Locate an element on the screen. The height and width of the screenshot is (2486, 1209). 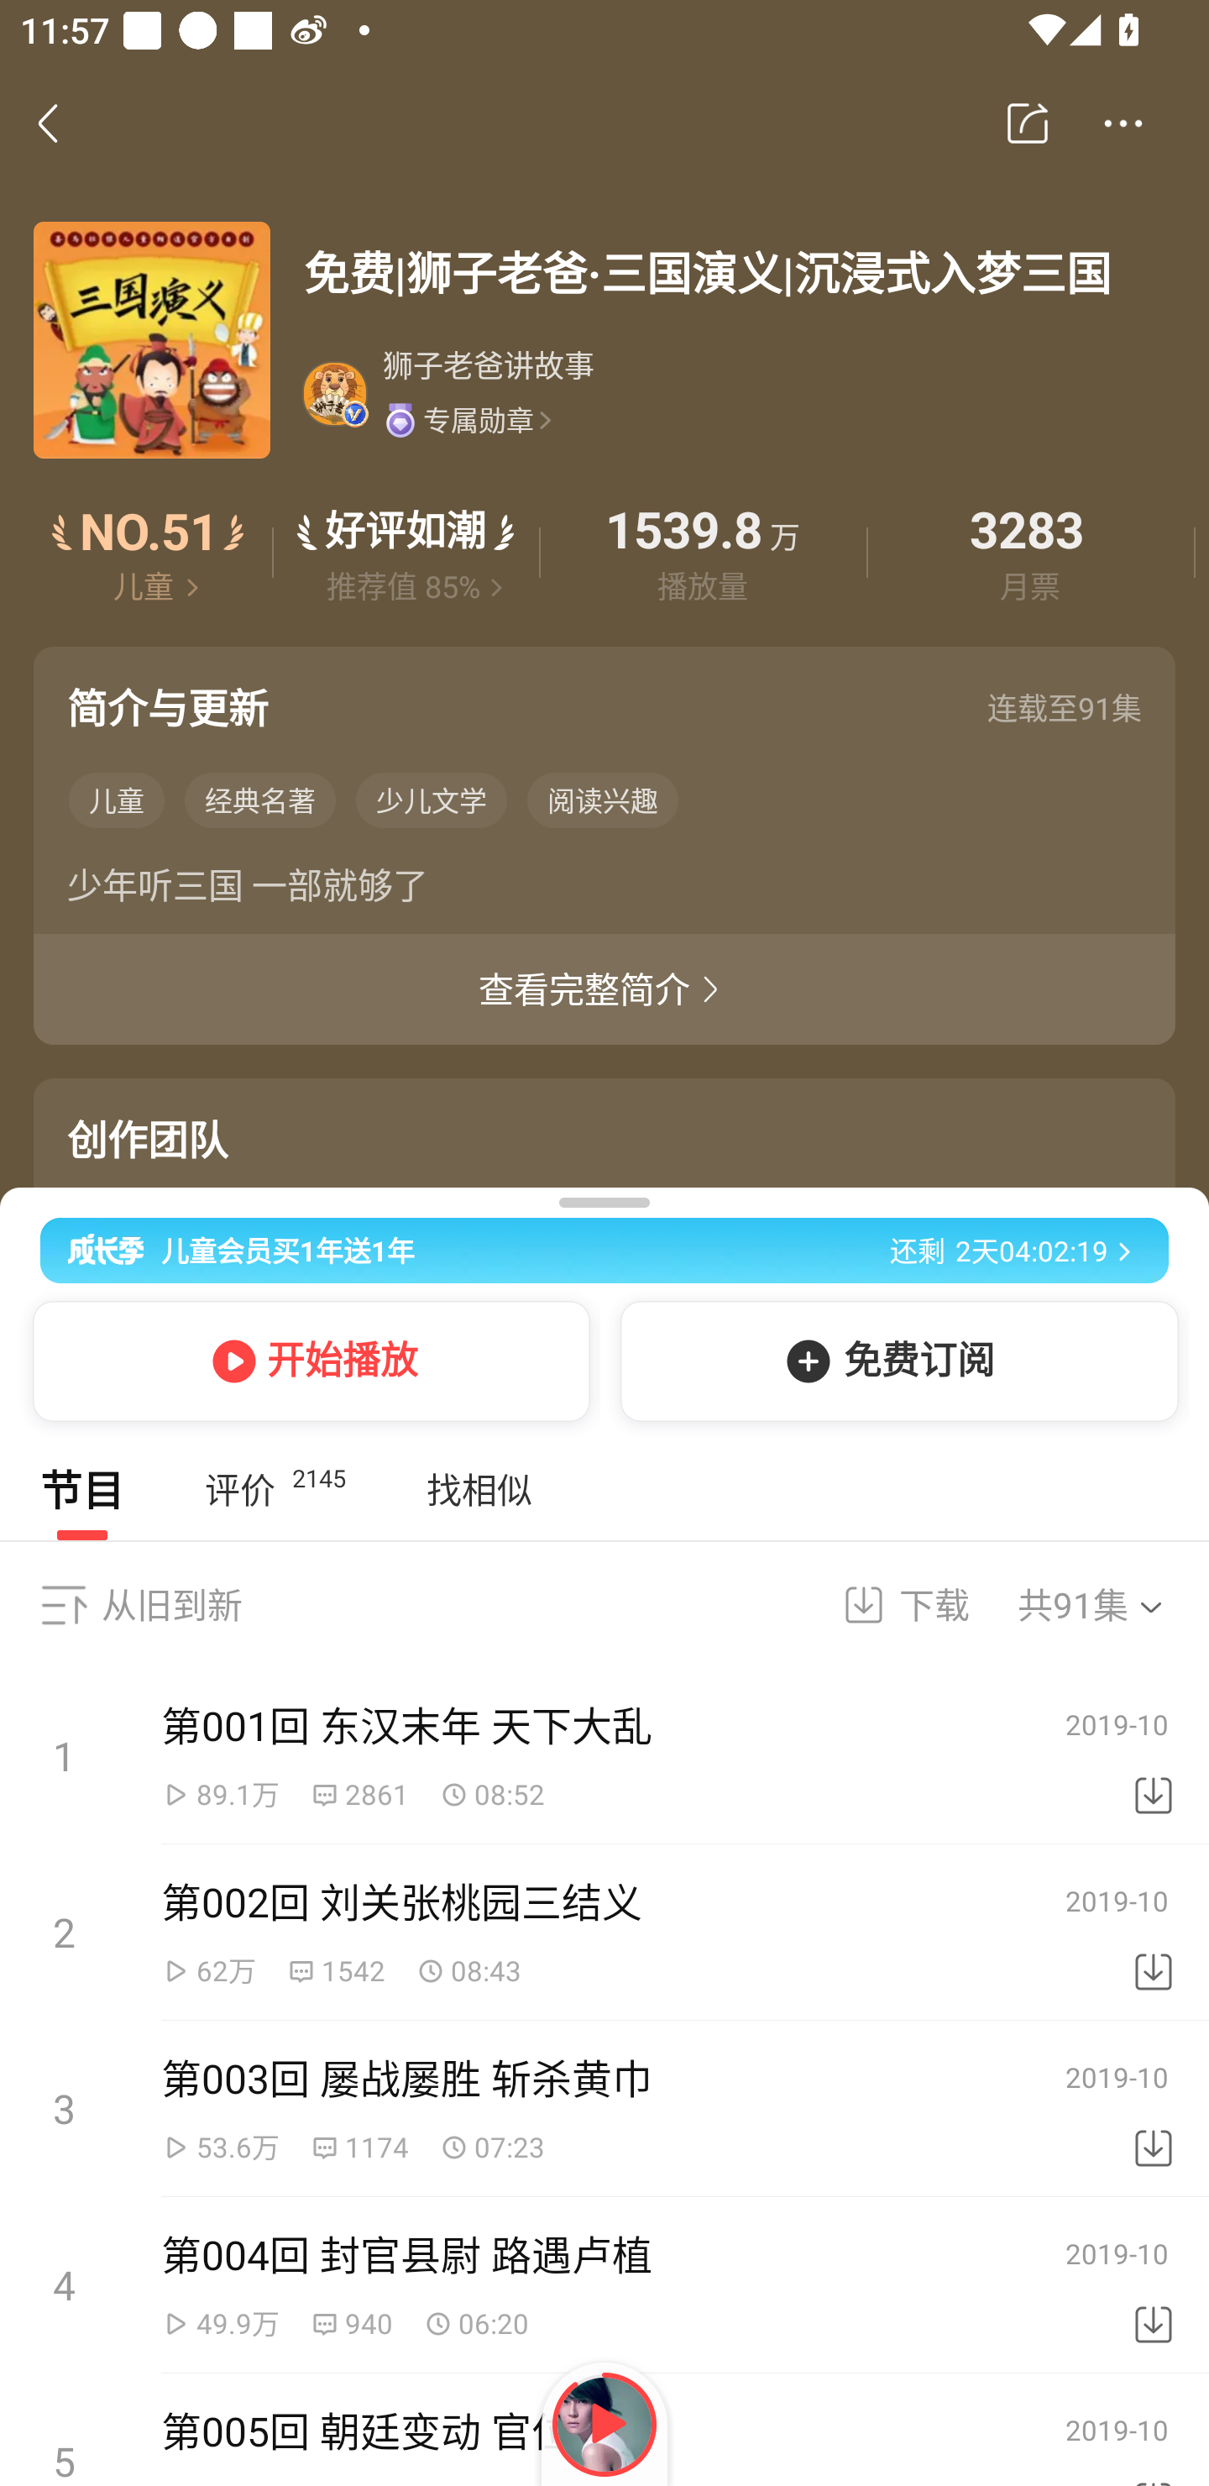
2 第002回 刘关张桃园三结义 2019-10 62万 1542 08:43 下载 is located at coordinates (604, 1933).